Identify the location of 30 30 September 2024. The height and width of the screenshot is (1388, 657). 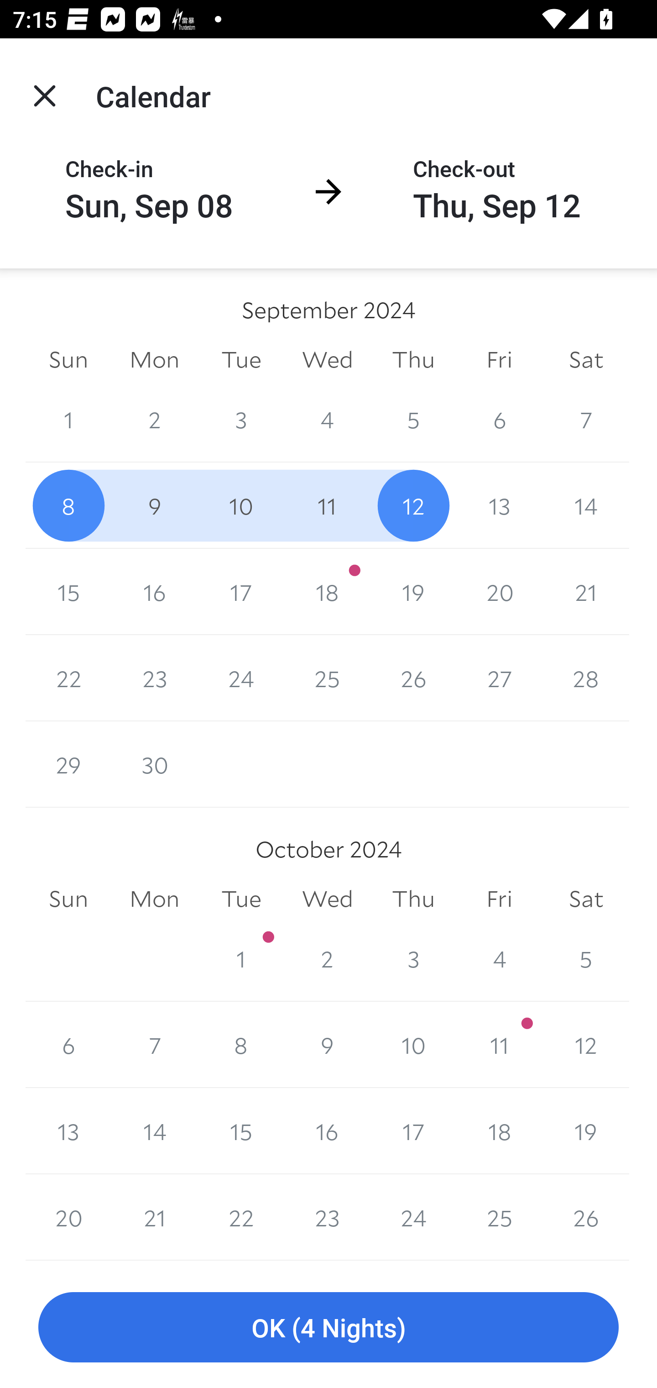
(154, 764).